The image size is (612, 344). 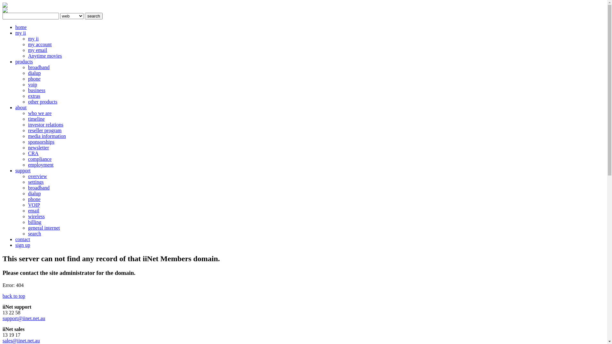 What do you see at coordinates (34, 79) in the screenshot?
I see `phone` at bounding box center [34, 79].